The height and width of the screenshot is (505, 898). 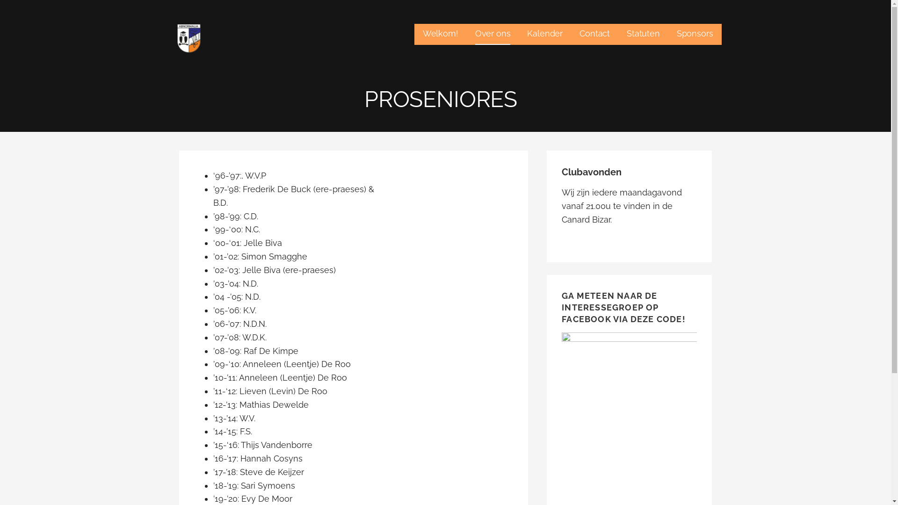 I want to click on Welkom!, so click(x=441, y=35).